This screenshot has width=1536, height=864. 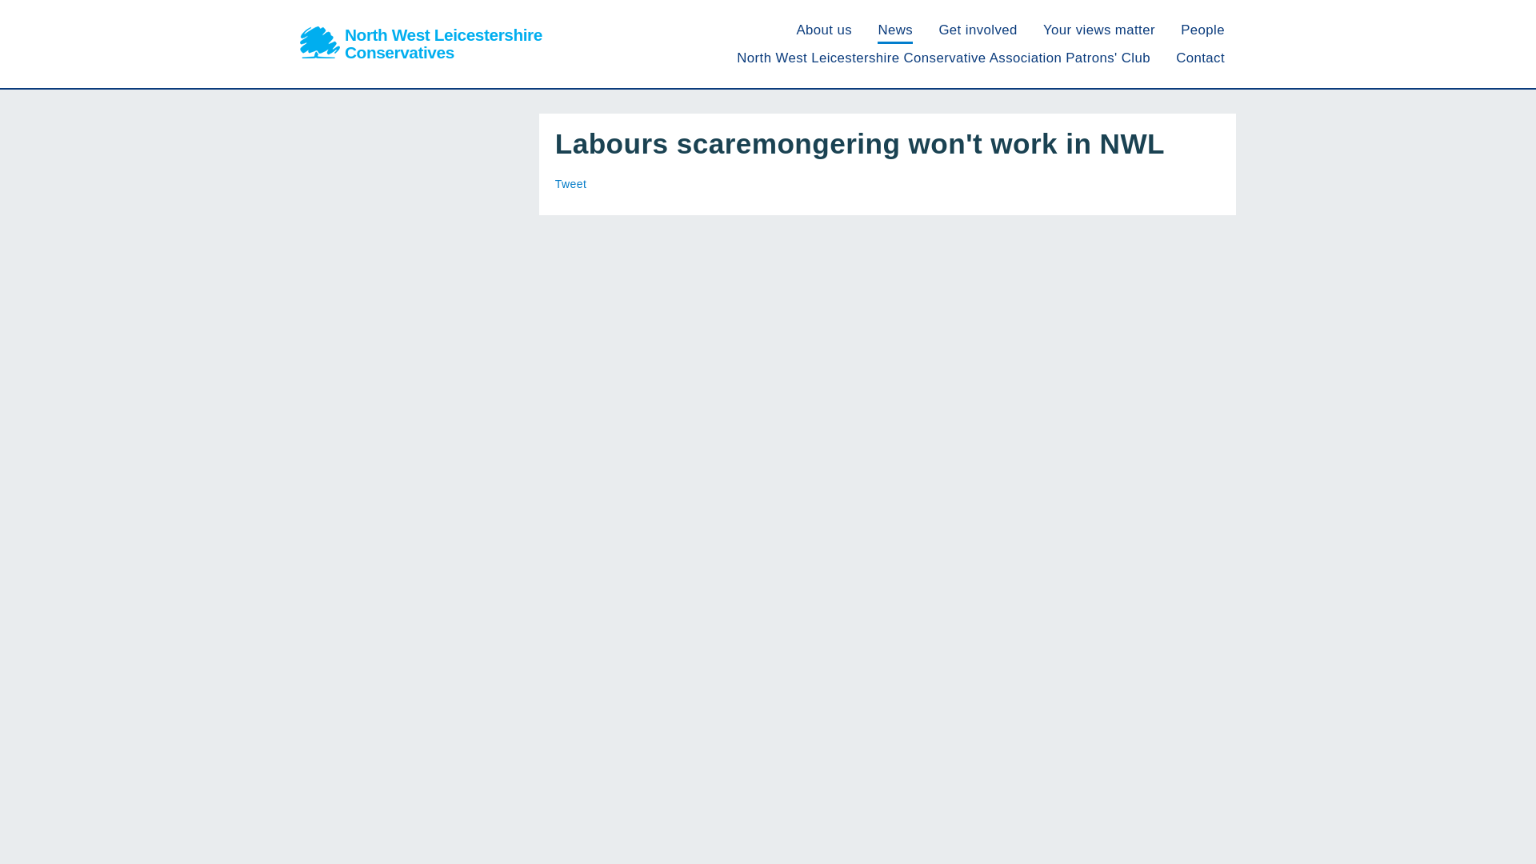 What do you see at coordinates (894, 30) in the screenshot?
I see `Tweet` at bounding box center [894, 30].